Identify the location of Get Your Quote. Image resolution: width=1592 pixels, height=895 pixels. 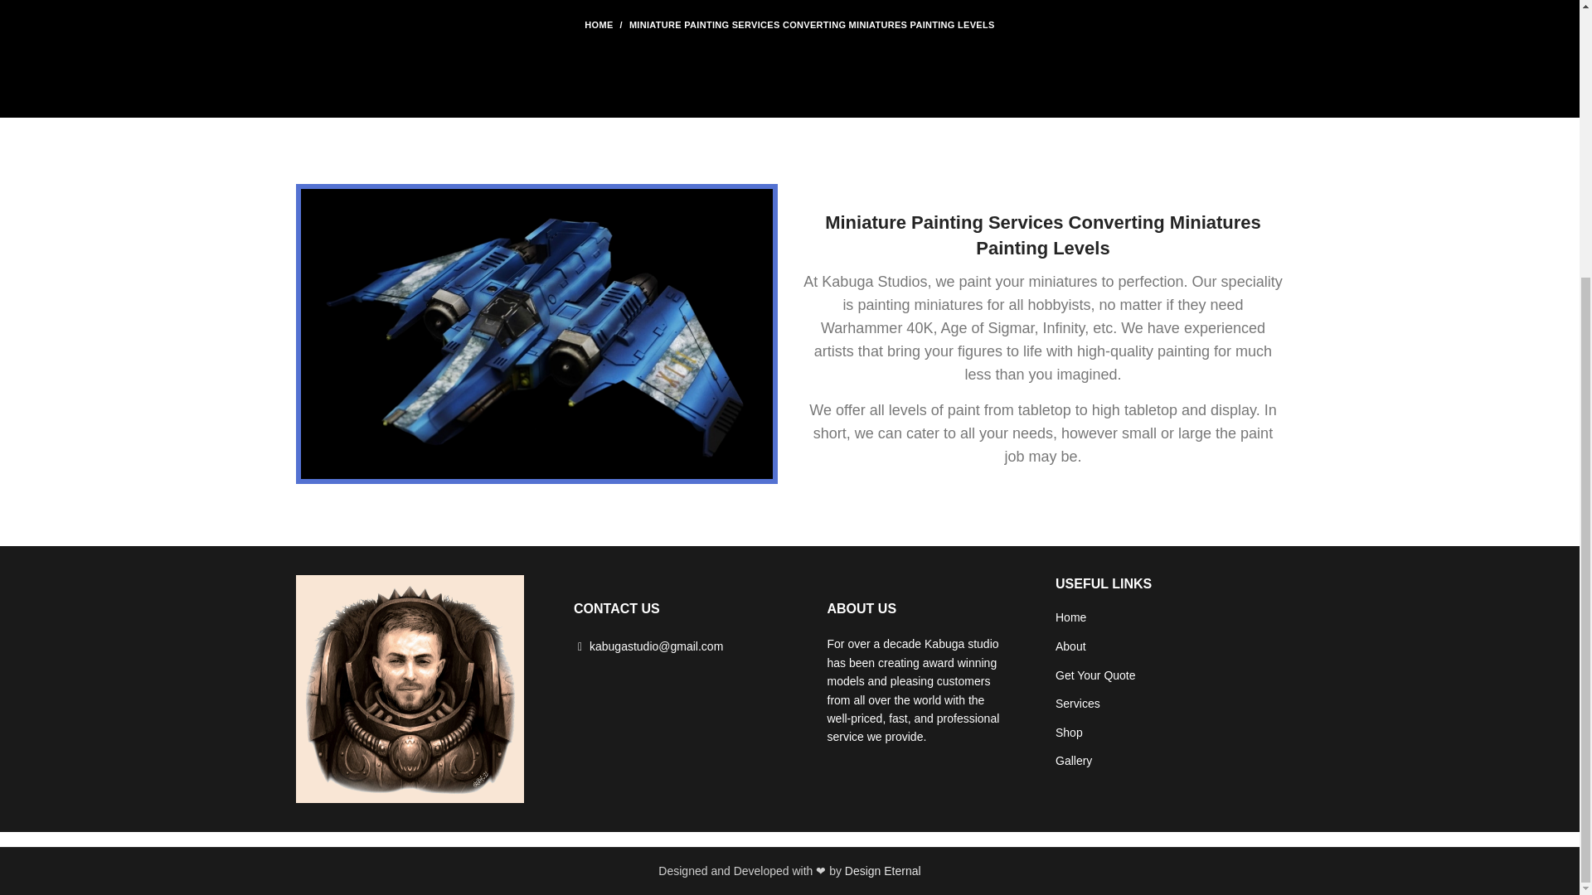
(1096, 676).